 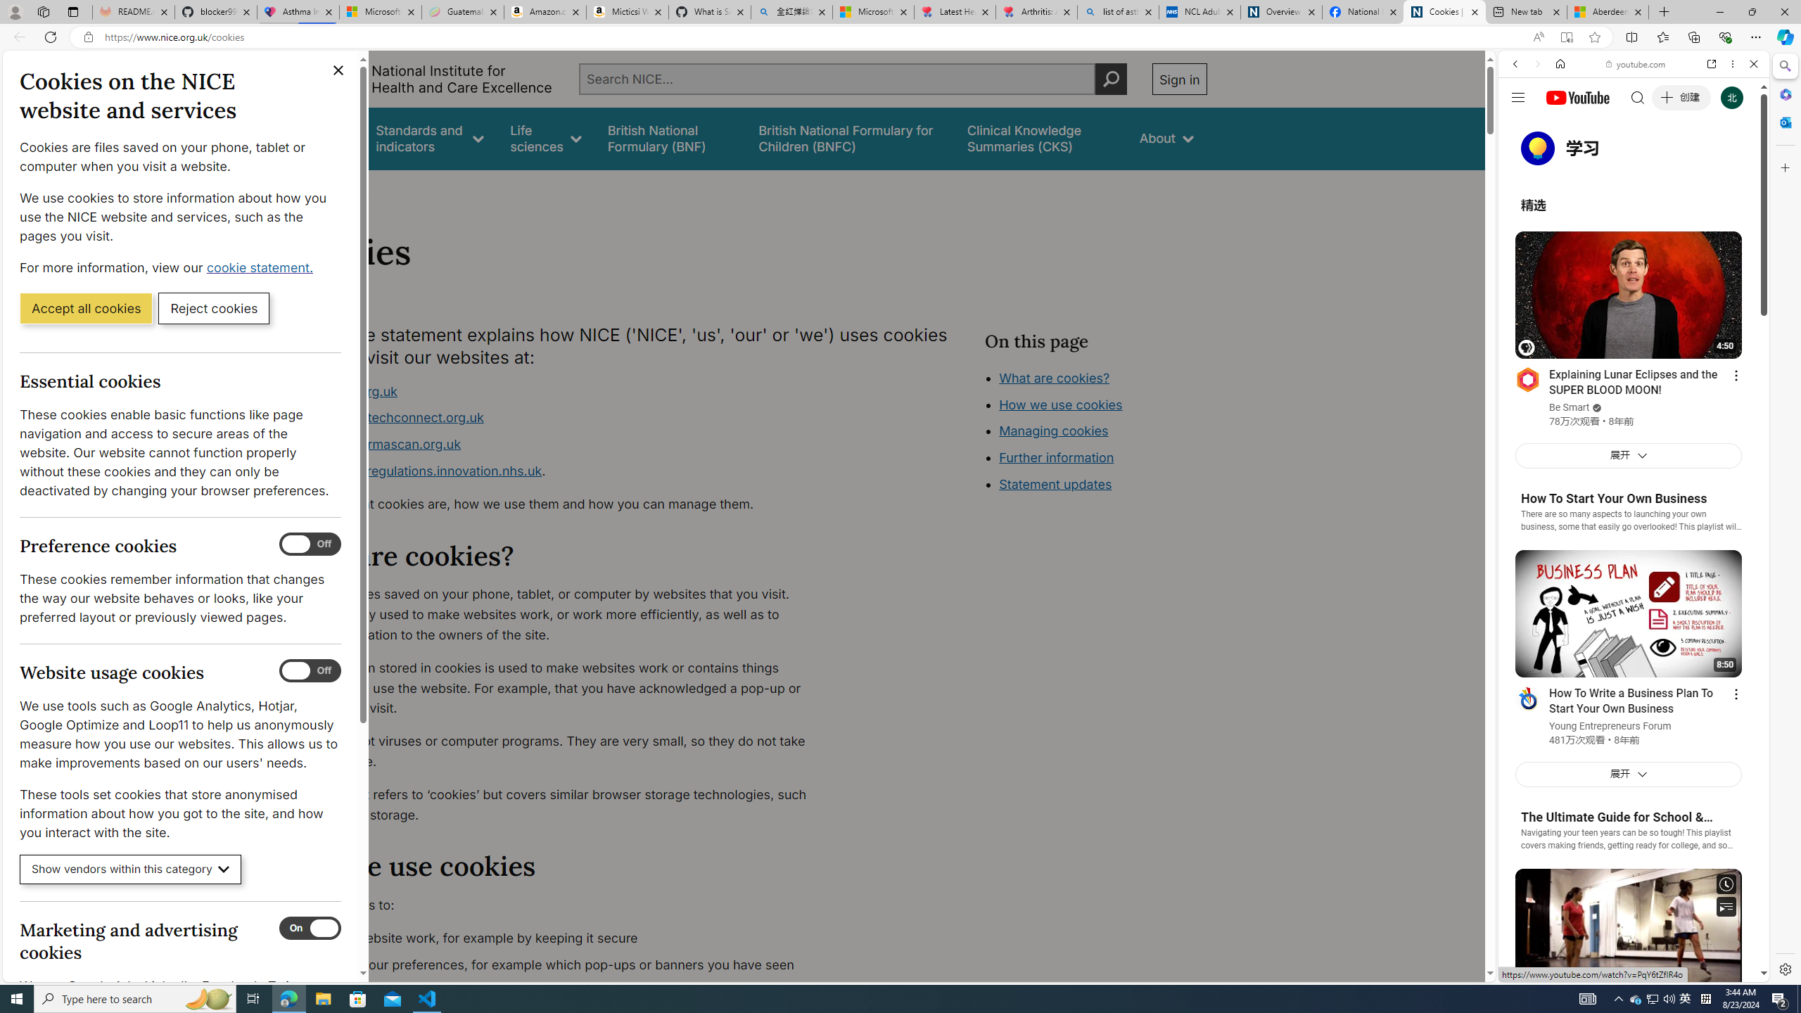 I want to click on Class: in-page-nav__list, so click(x=1095, y=433).